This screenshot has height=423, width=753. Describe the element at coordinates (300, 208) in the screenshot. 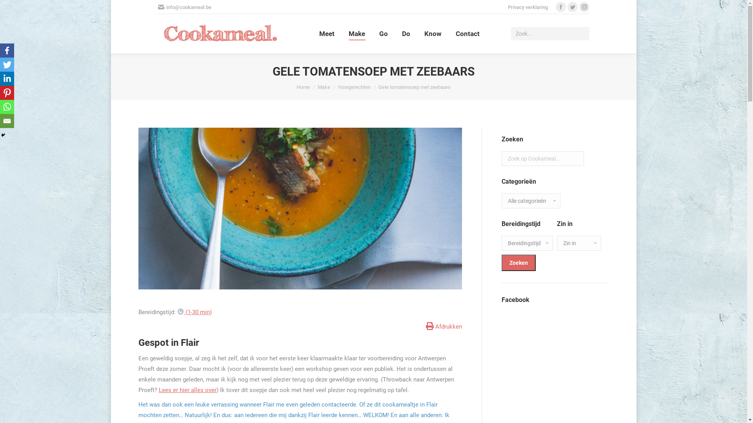

I see `soepje-main` at that location.